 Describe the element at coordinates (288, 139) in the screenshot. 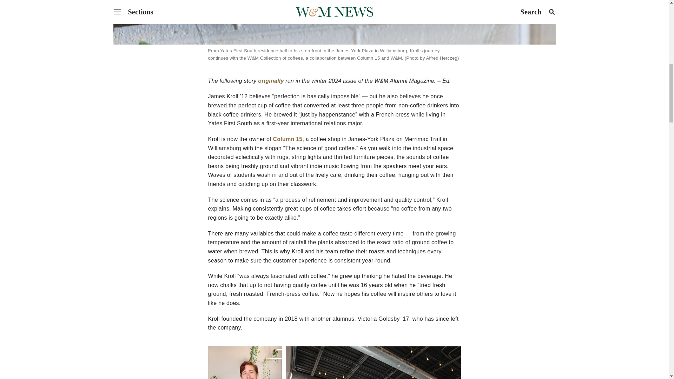

I see `Column 15` at that location.